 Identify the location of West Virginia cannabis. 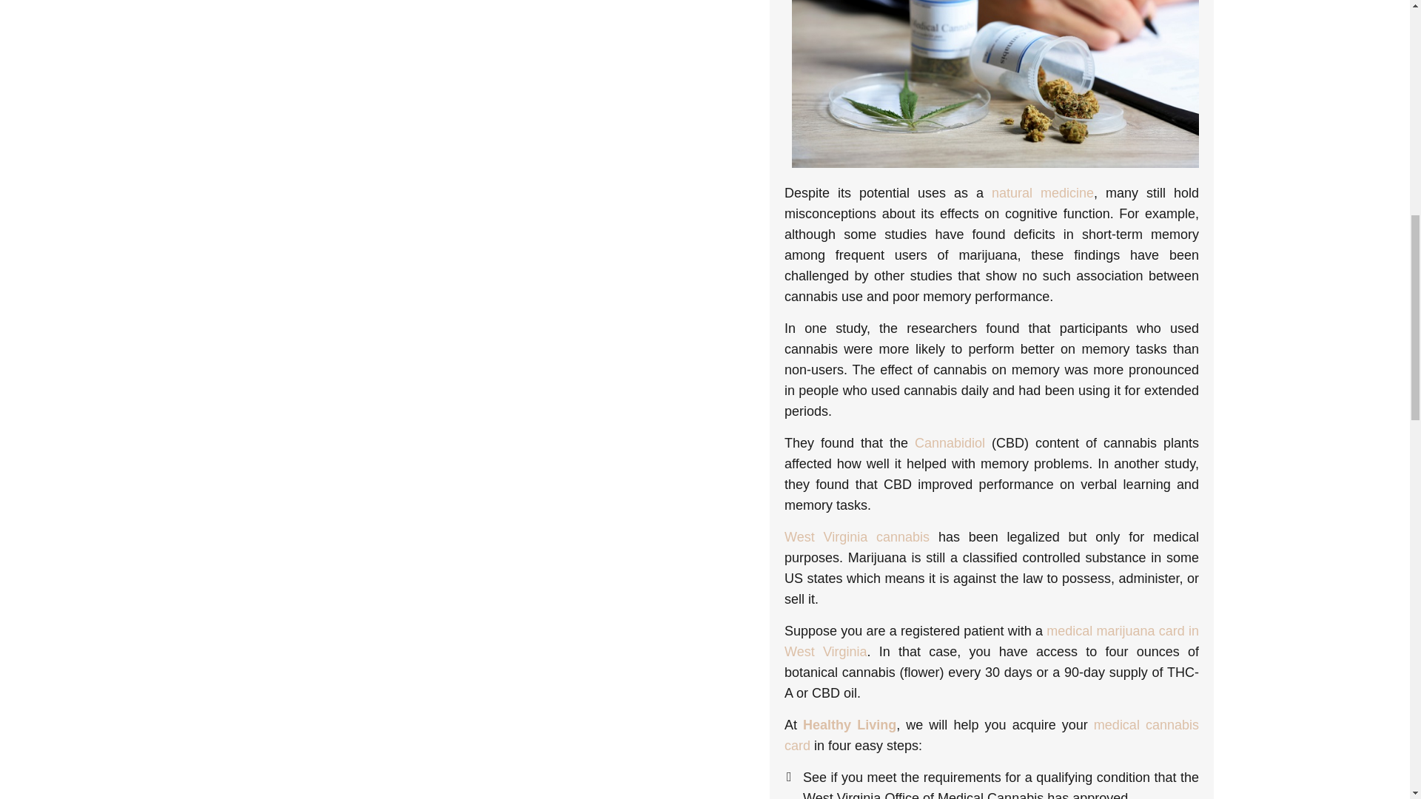
(856, 537).